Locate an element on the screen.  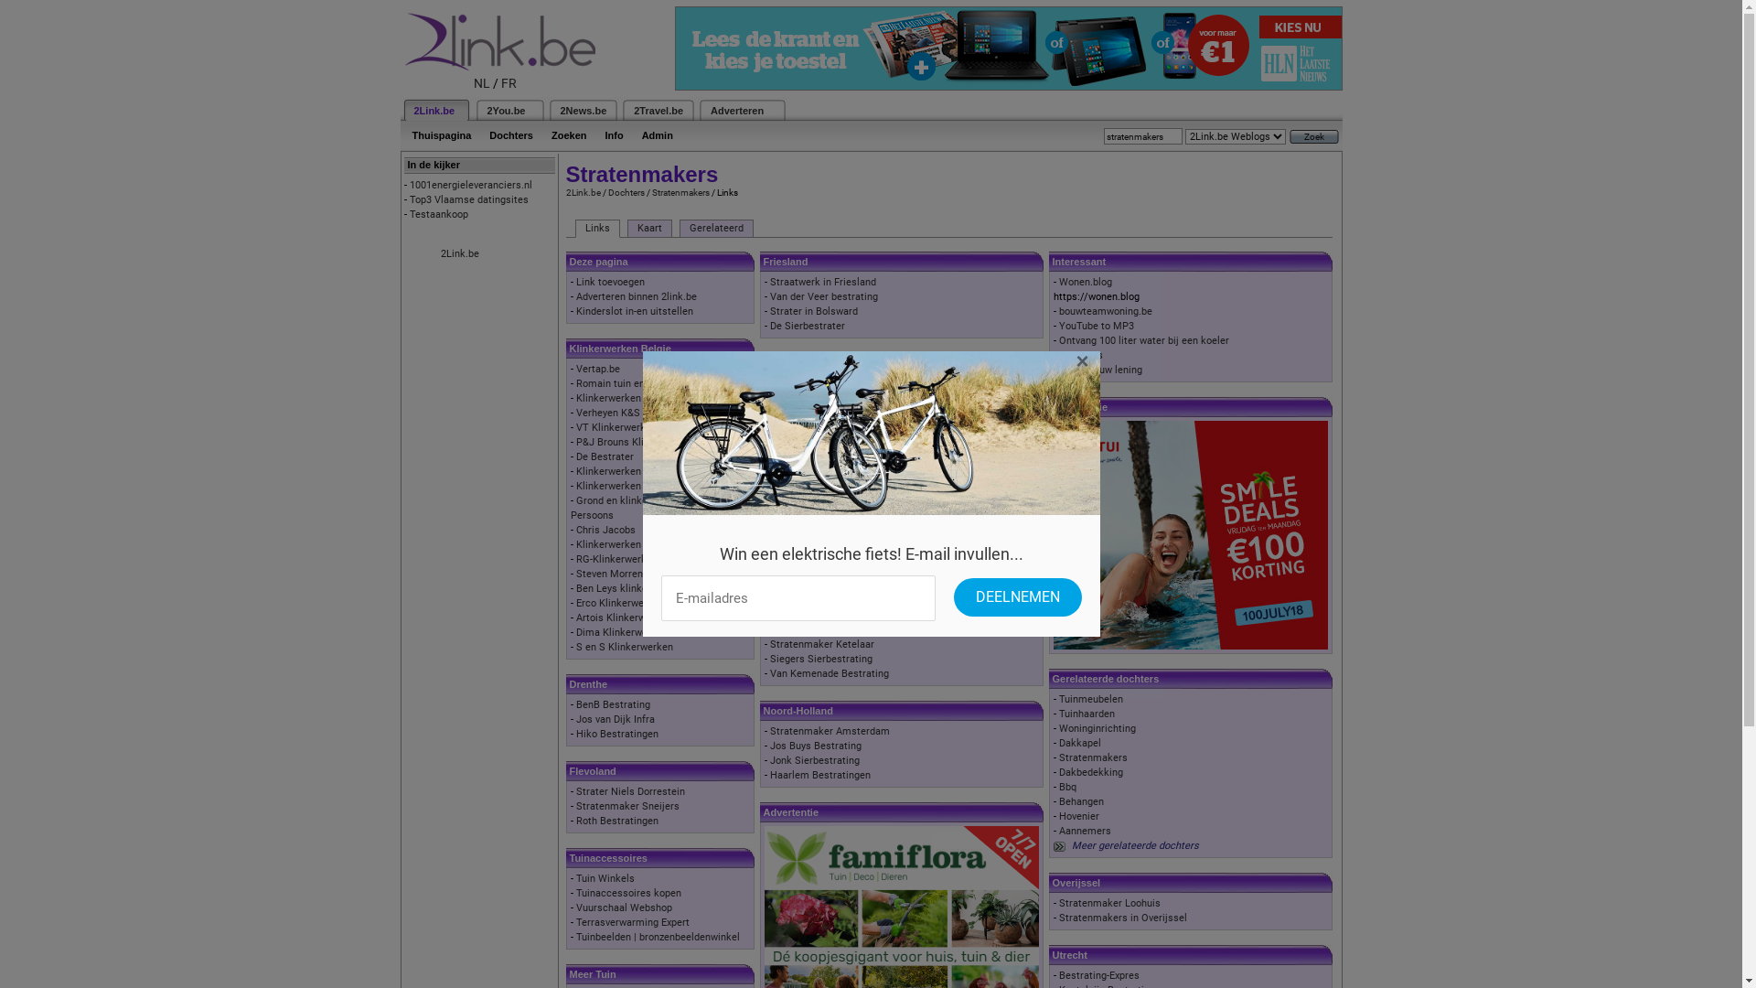
Dochters is located at coordinates (511, 135).